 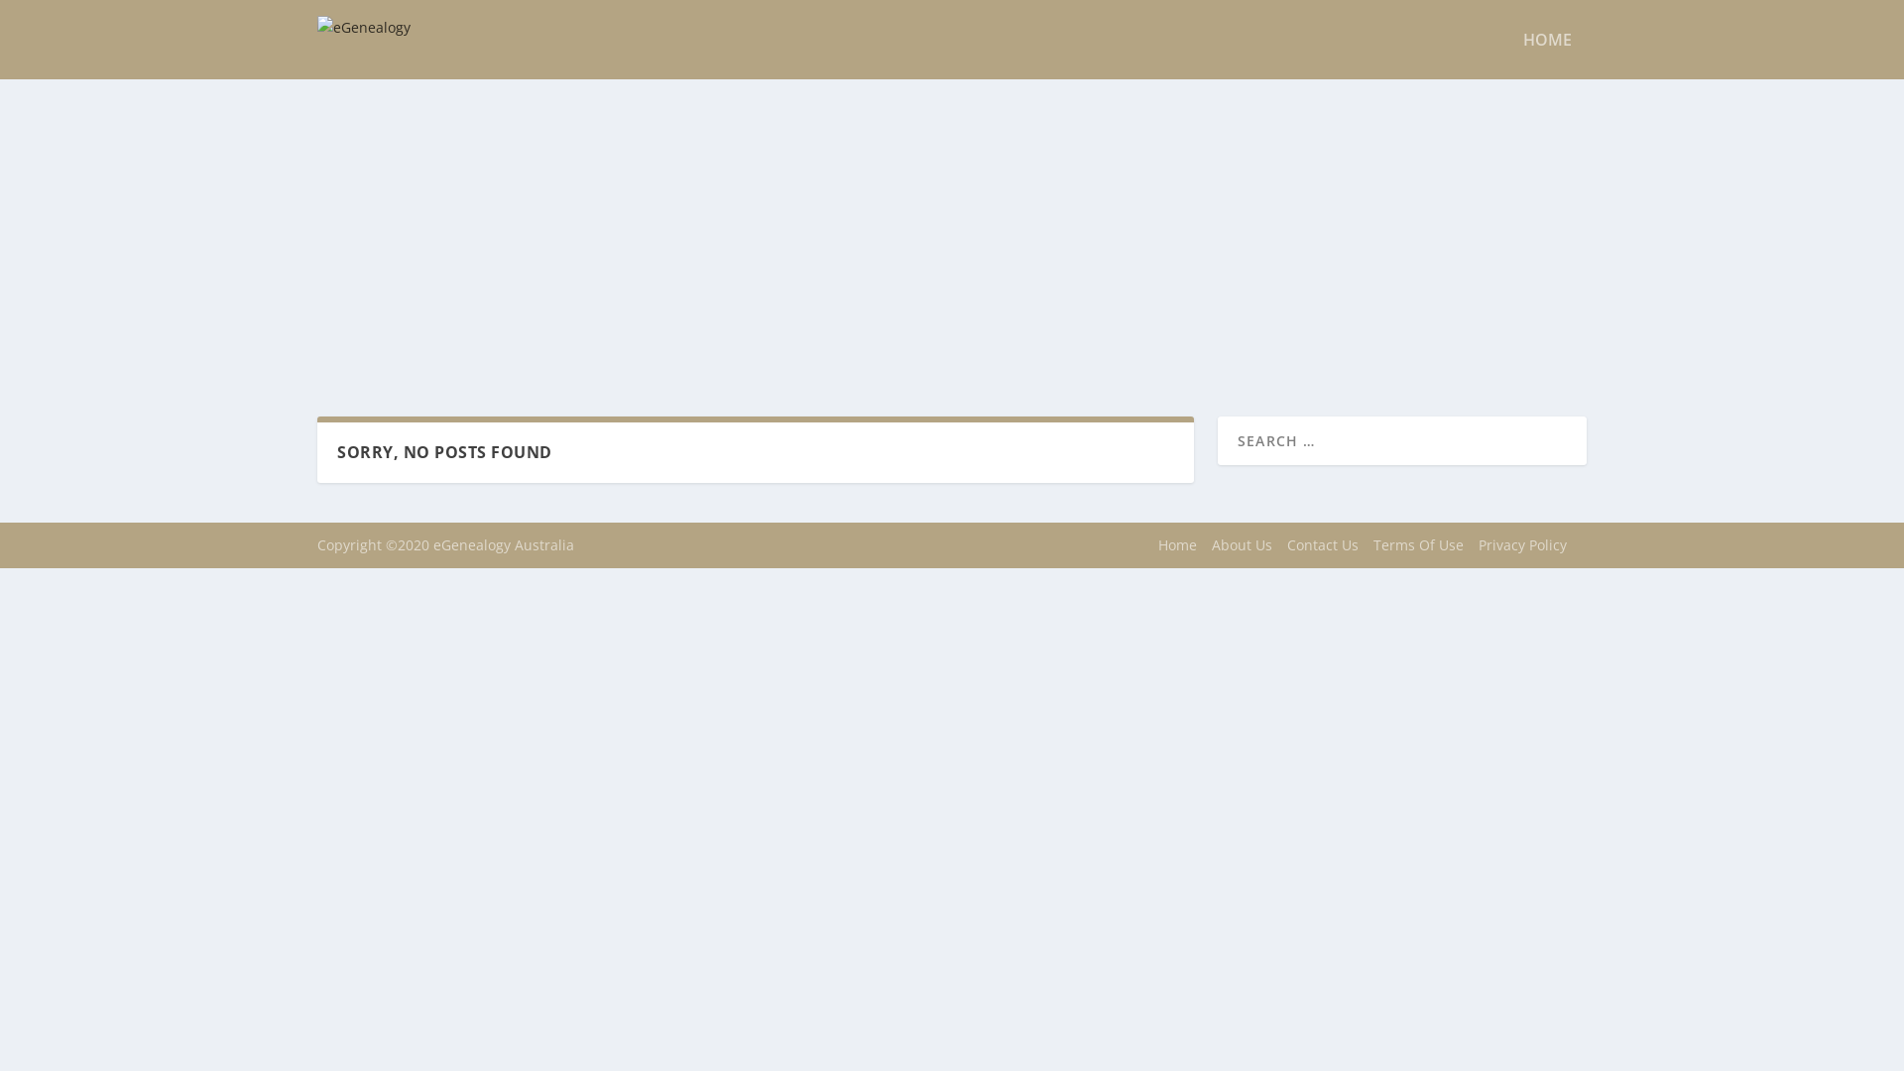 What do you see at coordinates (1178, 545) in the screenshot?
I see `Home` at bounding box center [1178, 545].